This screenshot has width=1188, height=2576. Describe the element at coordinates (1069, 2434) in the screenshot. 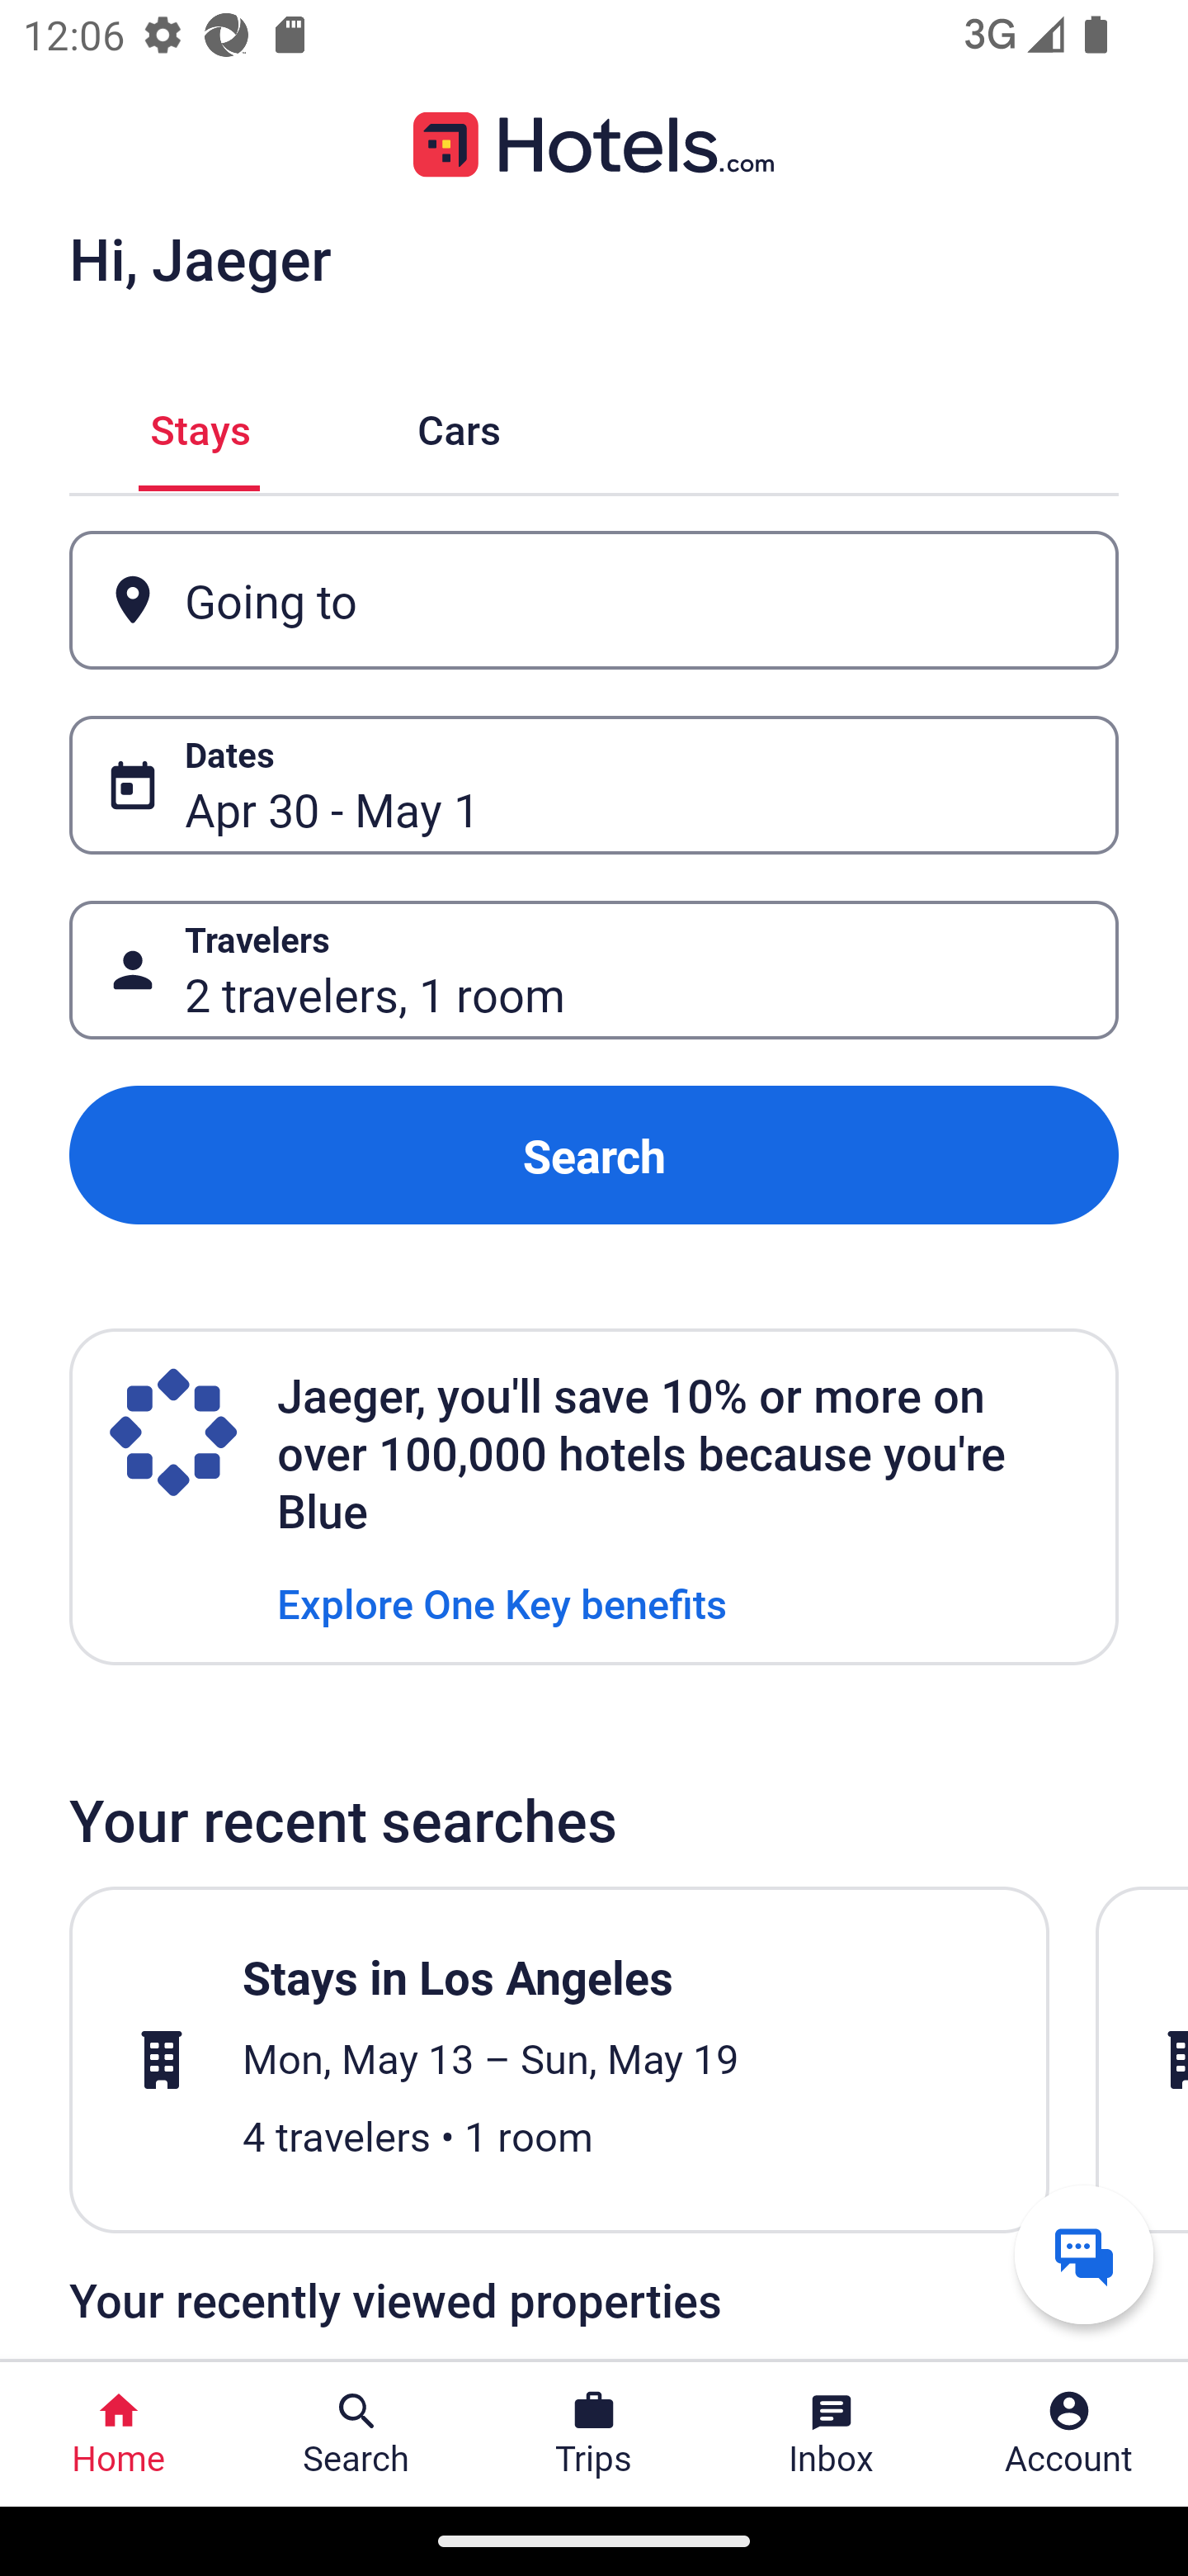

I see `Account Profile. Button` at that location.